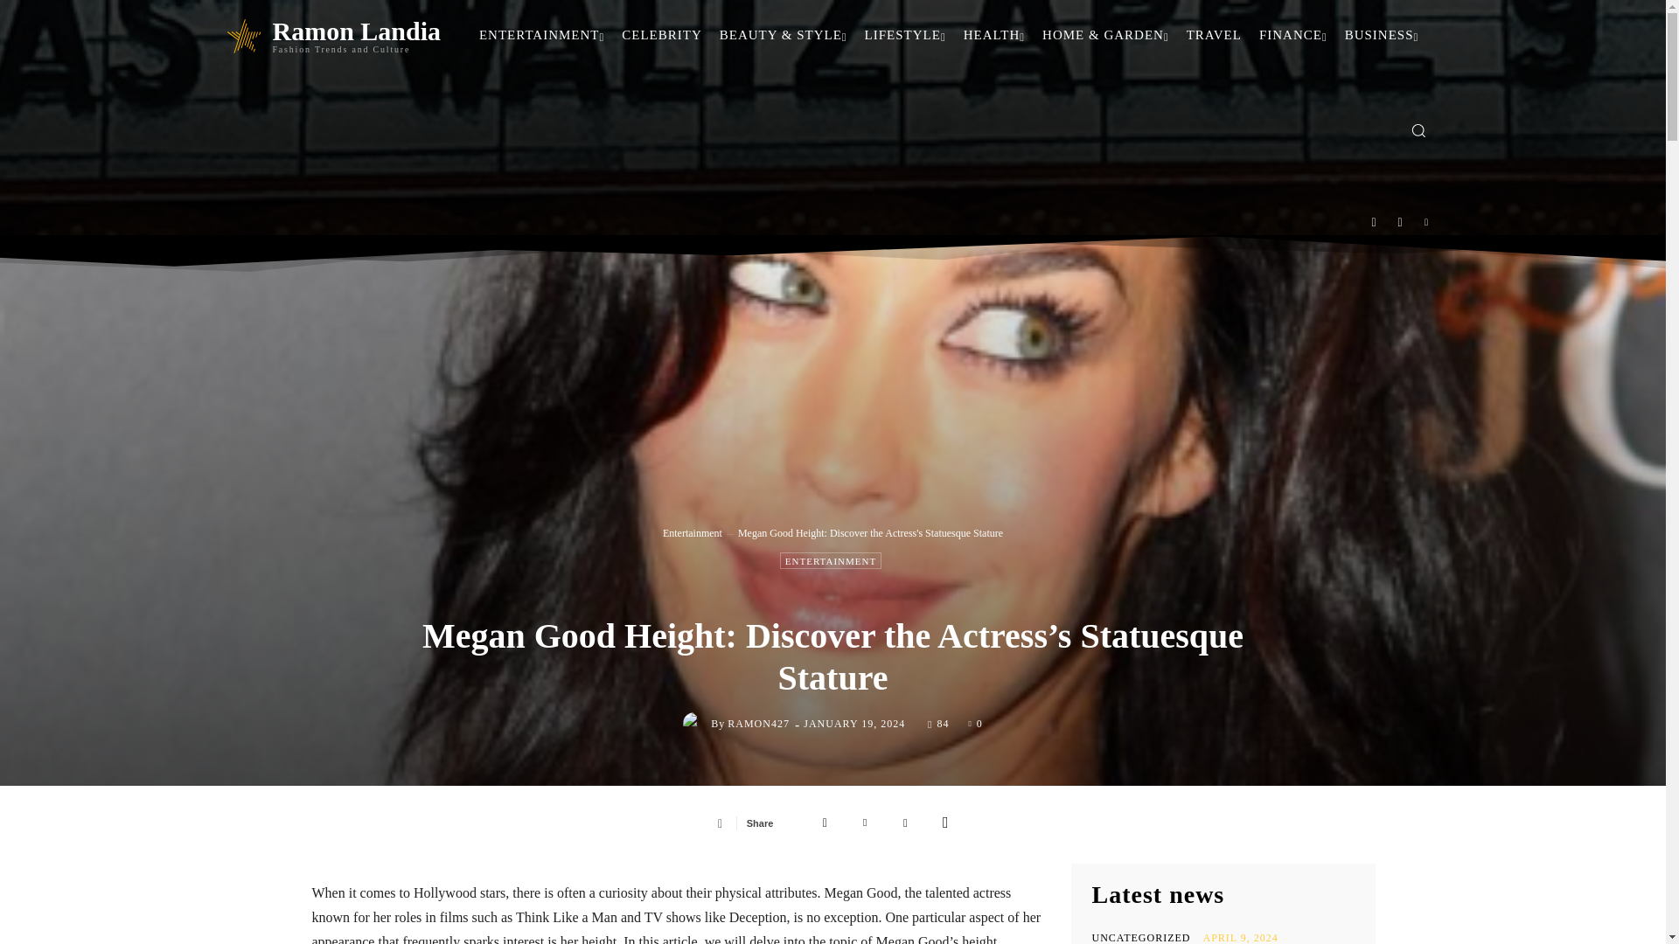 Image resolution: width=1679 pixels, height=944 pixels. Describe the element at coordinates (865, 823) in the screenshot. I see `Twitter` at that location.